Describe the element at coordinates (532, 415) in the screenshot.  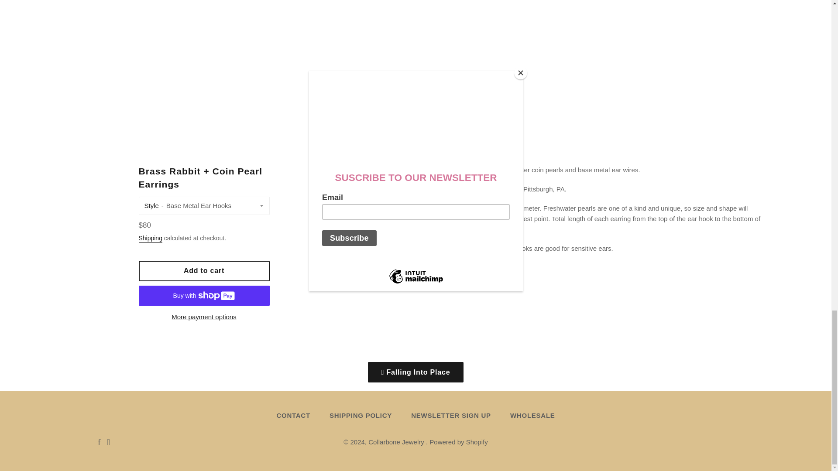
I see `WHOLESALE` at that location.